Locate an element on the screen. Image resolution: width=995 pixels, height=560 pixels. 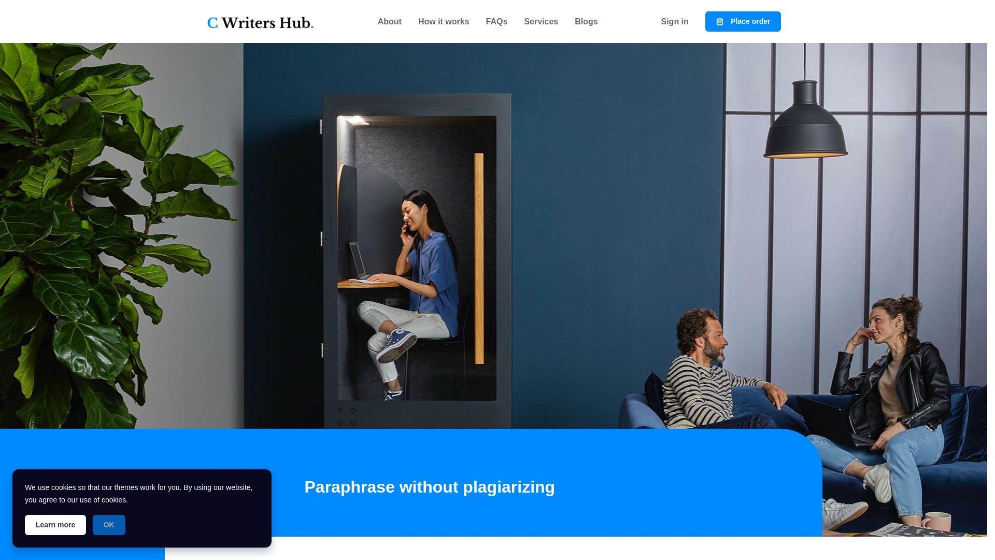
Services is located at coordinates (541, 21).